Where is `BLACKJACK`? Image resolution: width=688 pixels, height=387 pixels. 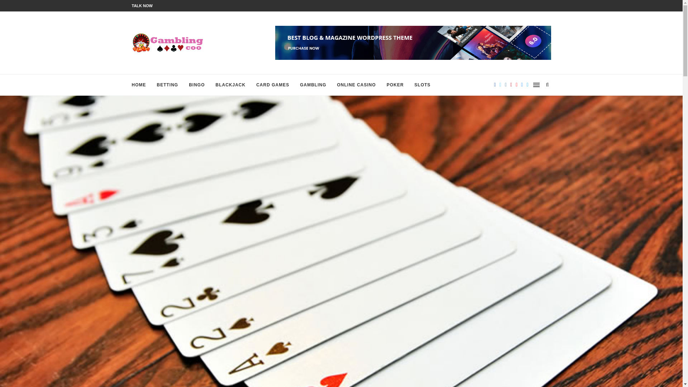
BLACKJACK is located at coordinates (231, 85).